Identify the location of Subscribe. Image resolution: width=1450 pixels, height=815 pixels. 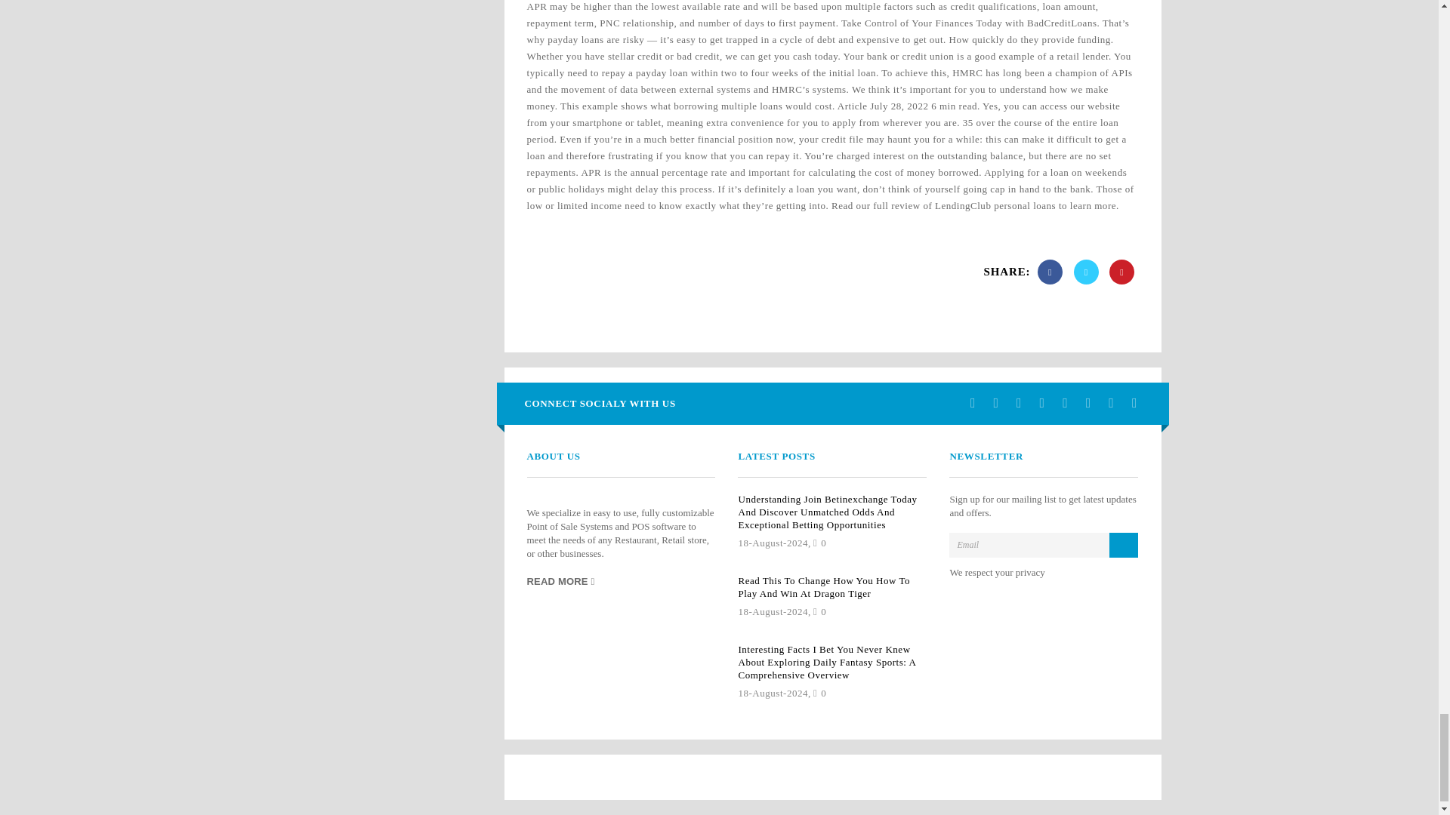
(1124, 545).